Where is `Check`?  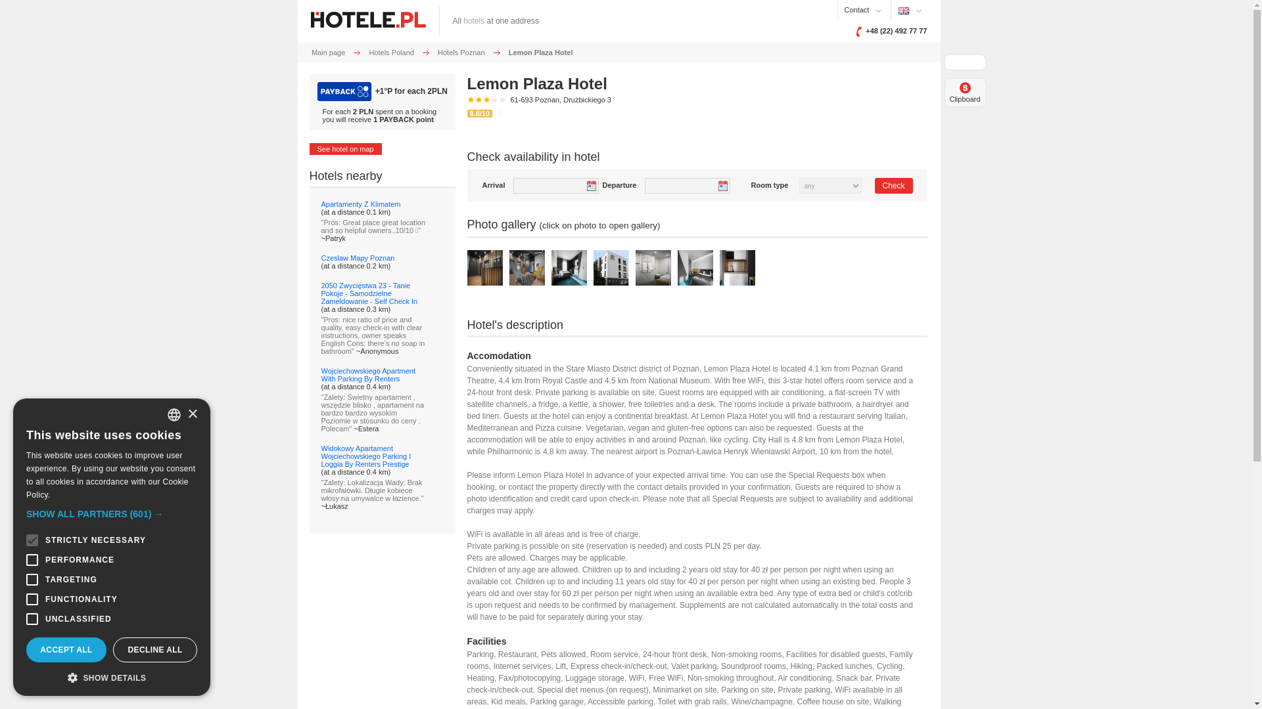
Check is located at coordinates (893, 185).